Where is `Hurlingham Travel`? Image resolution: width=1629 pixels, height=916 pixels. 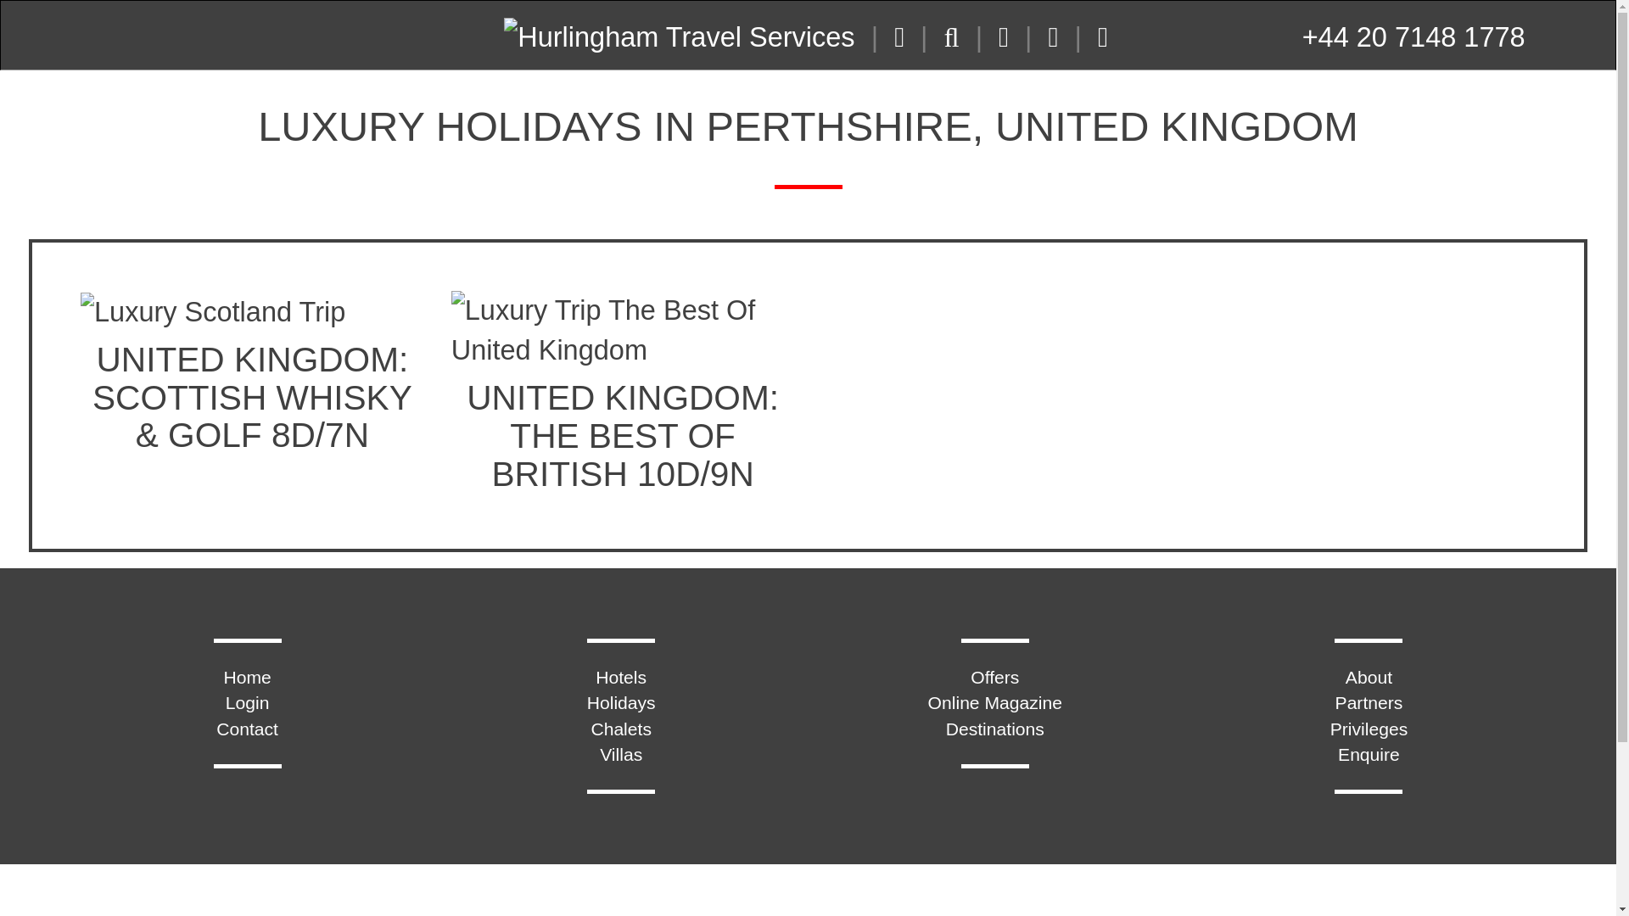
Hurlingham Travel is located at coordinates (679, 32).